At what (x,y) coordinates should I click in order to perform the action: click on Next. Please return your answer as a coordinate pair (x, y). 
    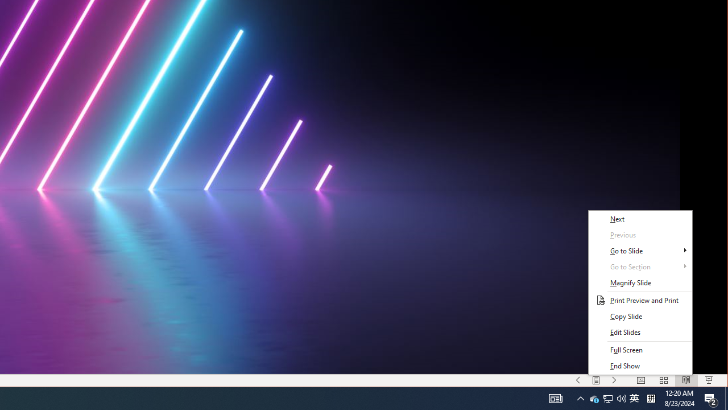
    Looking at the image, I should click on (640, 219).